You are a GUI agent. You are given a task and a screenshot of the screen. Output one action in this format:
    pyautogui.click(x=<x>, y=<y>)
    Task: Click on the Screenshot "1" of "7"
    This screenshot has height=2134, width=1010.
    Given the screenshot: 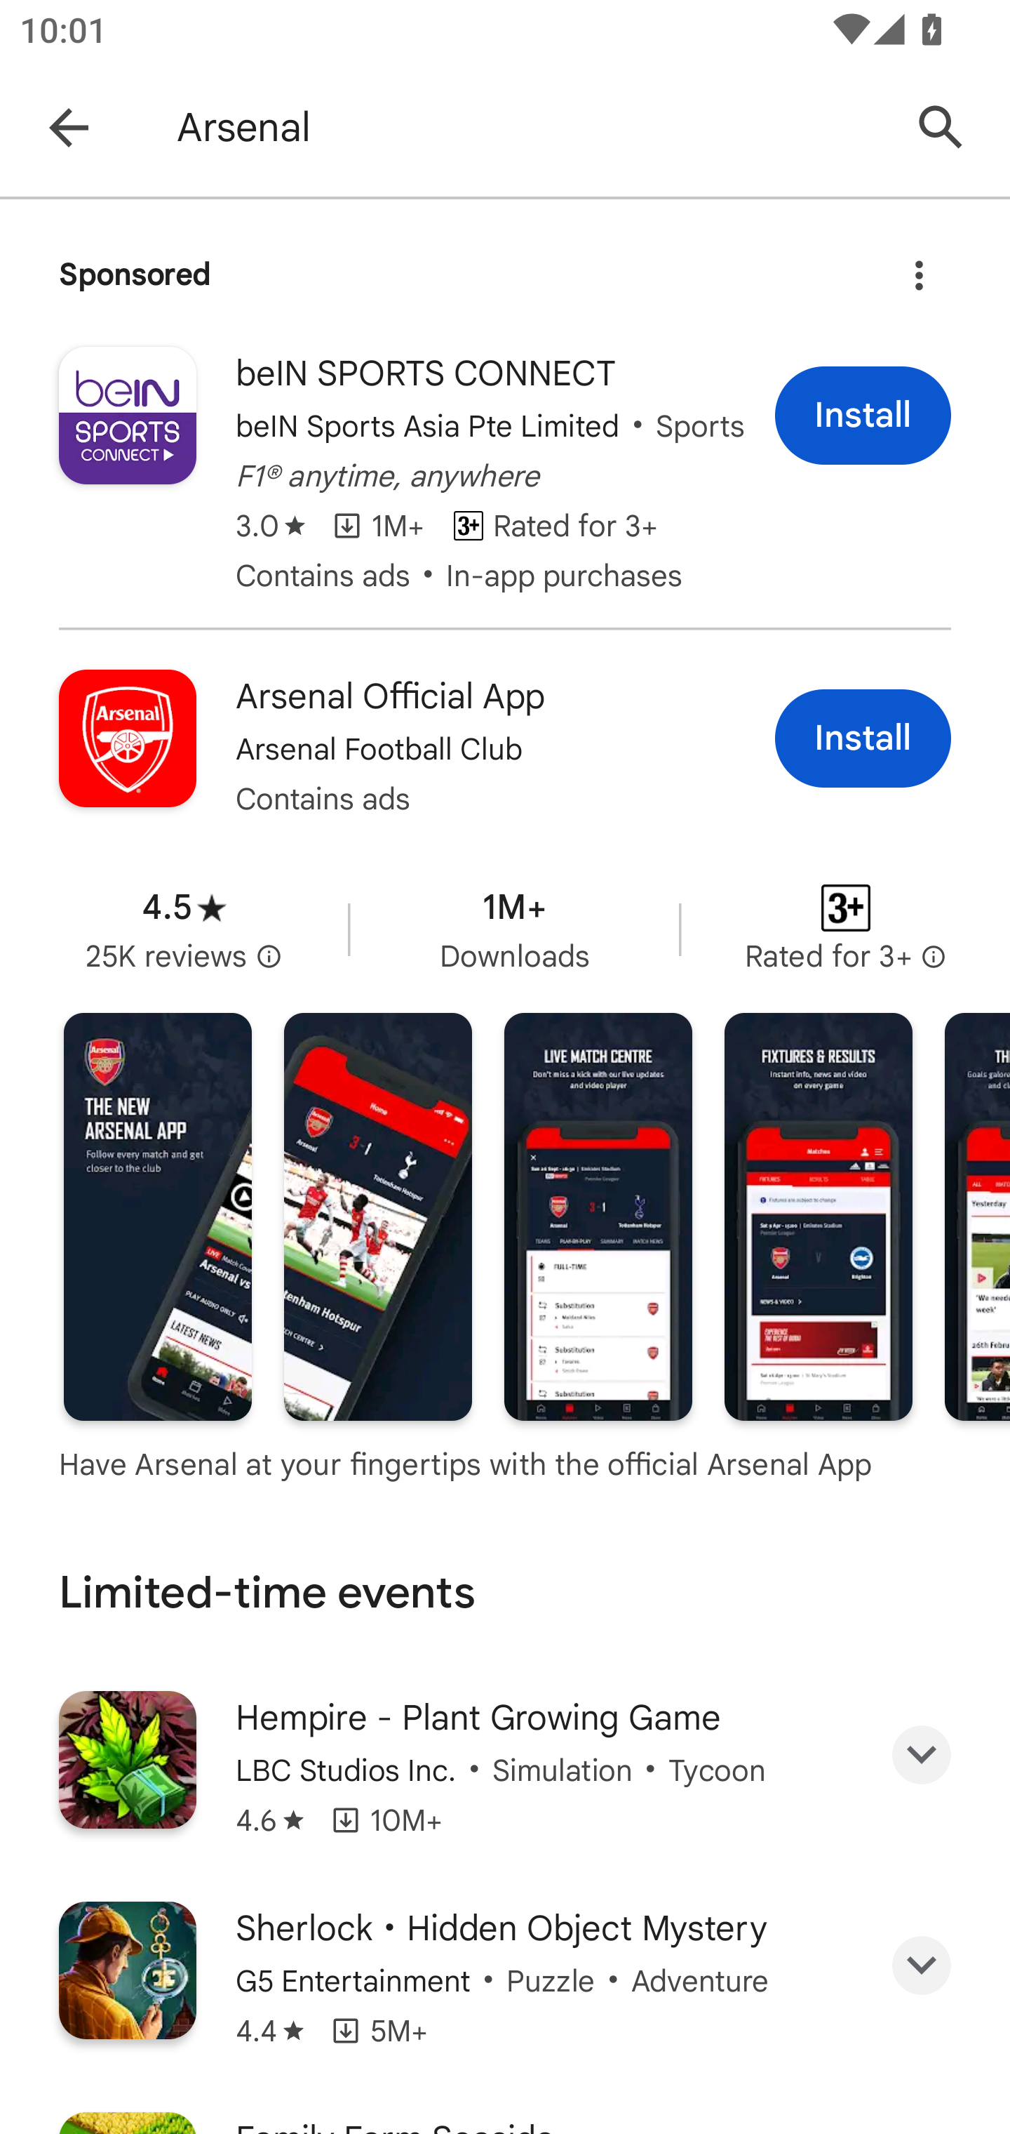 What is the action you would take?
    pyautogui.click(x=157, y=1217)
    